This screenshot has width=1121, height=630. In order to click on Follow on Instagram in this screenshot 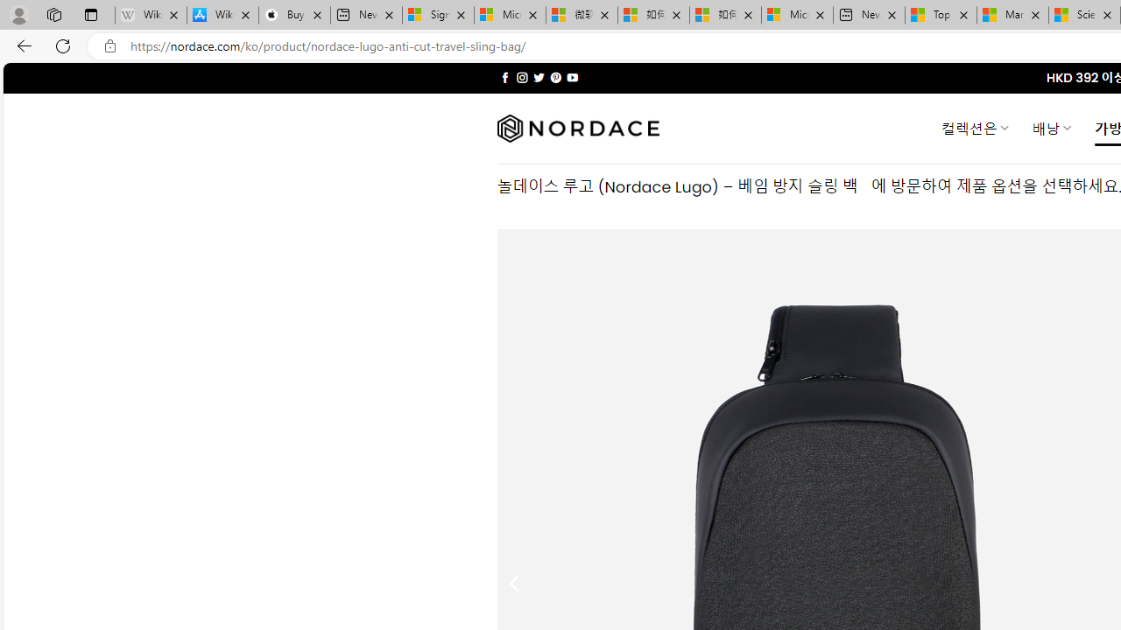, I will do `click(522, 77)`.